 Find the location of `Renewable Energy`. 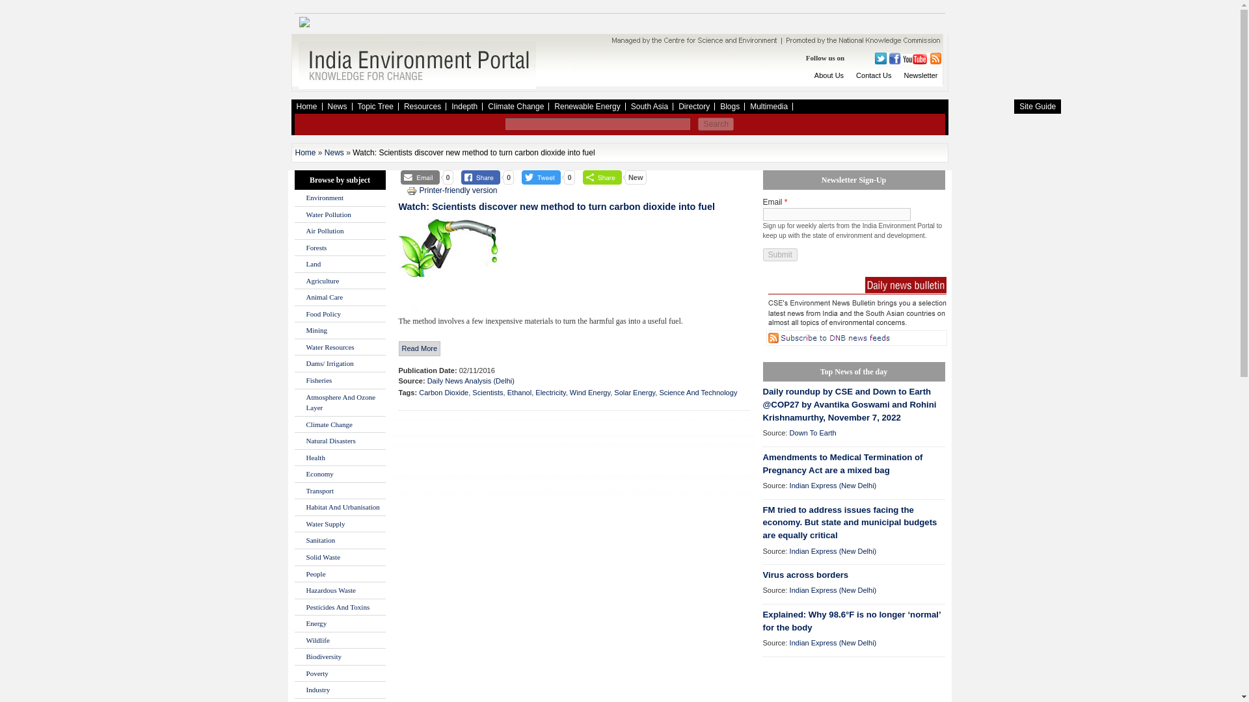

Renewable Energy is located at coordinates (587, 107).